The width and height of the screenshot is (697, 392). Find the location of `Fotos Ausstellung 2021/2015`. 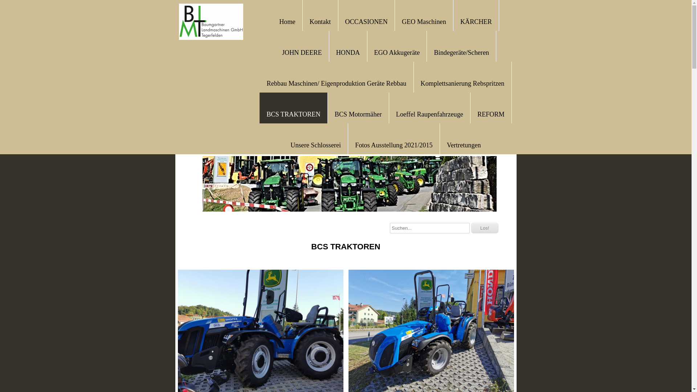

Fotos Ausstellung 2021/2015 is located at coordinates (394, 144).